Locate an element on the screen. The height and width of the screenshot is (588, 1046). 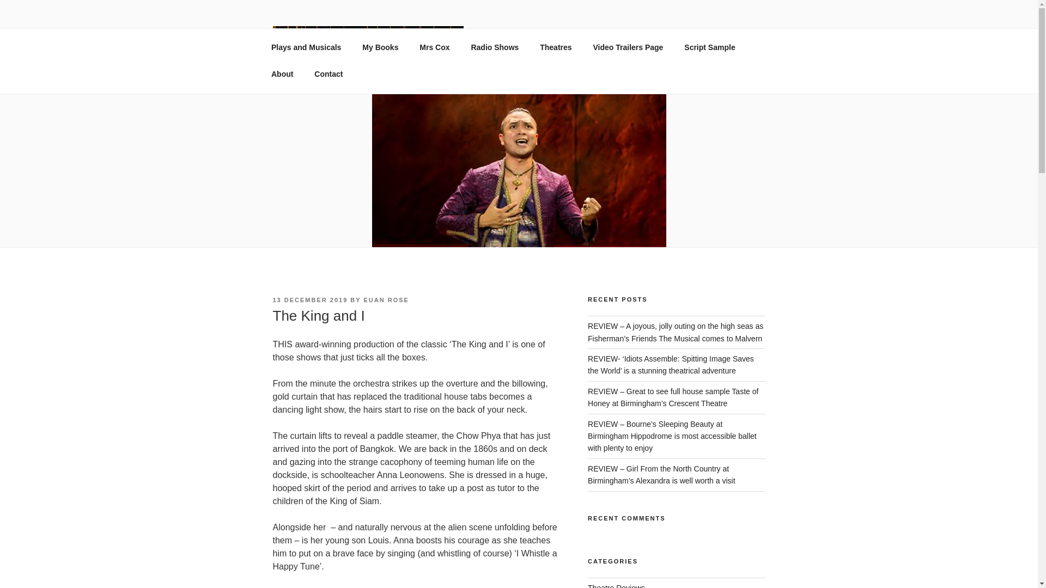
About is located at coordinates (282, 74).